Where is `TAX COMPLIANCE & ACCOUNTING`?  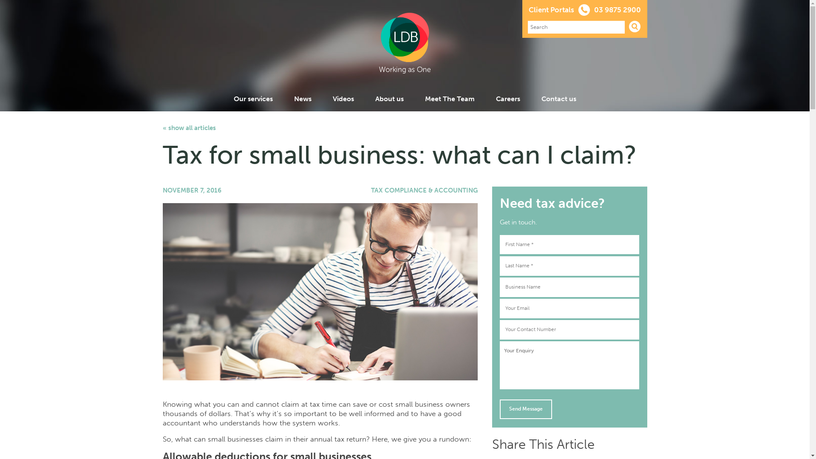
TAX COMPLIANCE & ACCOUNTING is located at coordinates (424, 190).